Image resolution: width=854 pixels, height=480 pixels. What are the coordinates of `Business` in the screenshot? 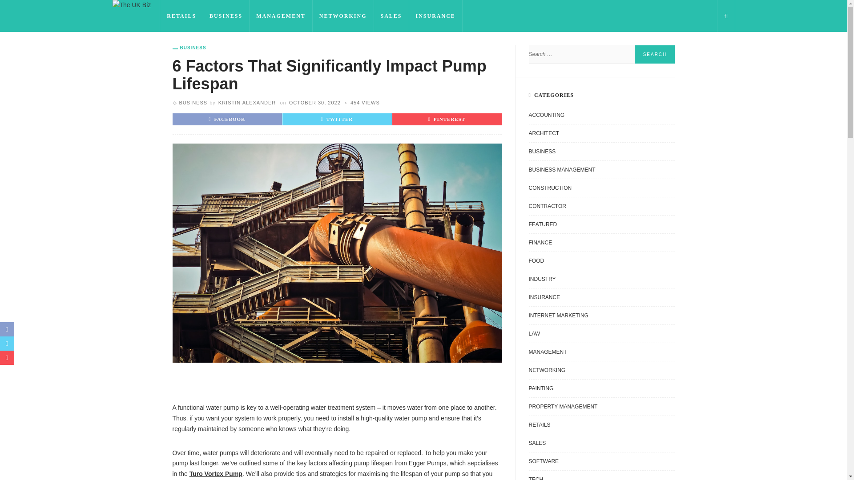 It's located at (189, 48).